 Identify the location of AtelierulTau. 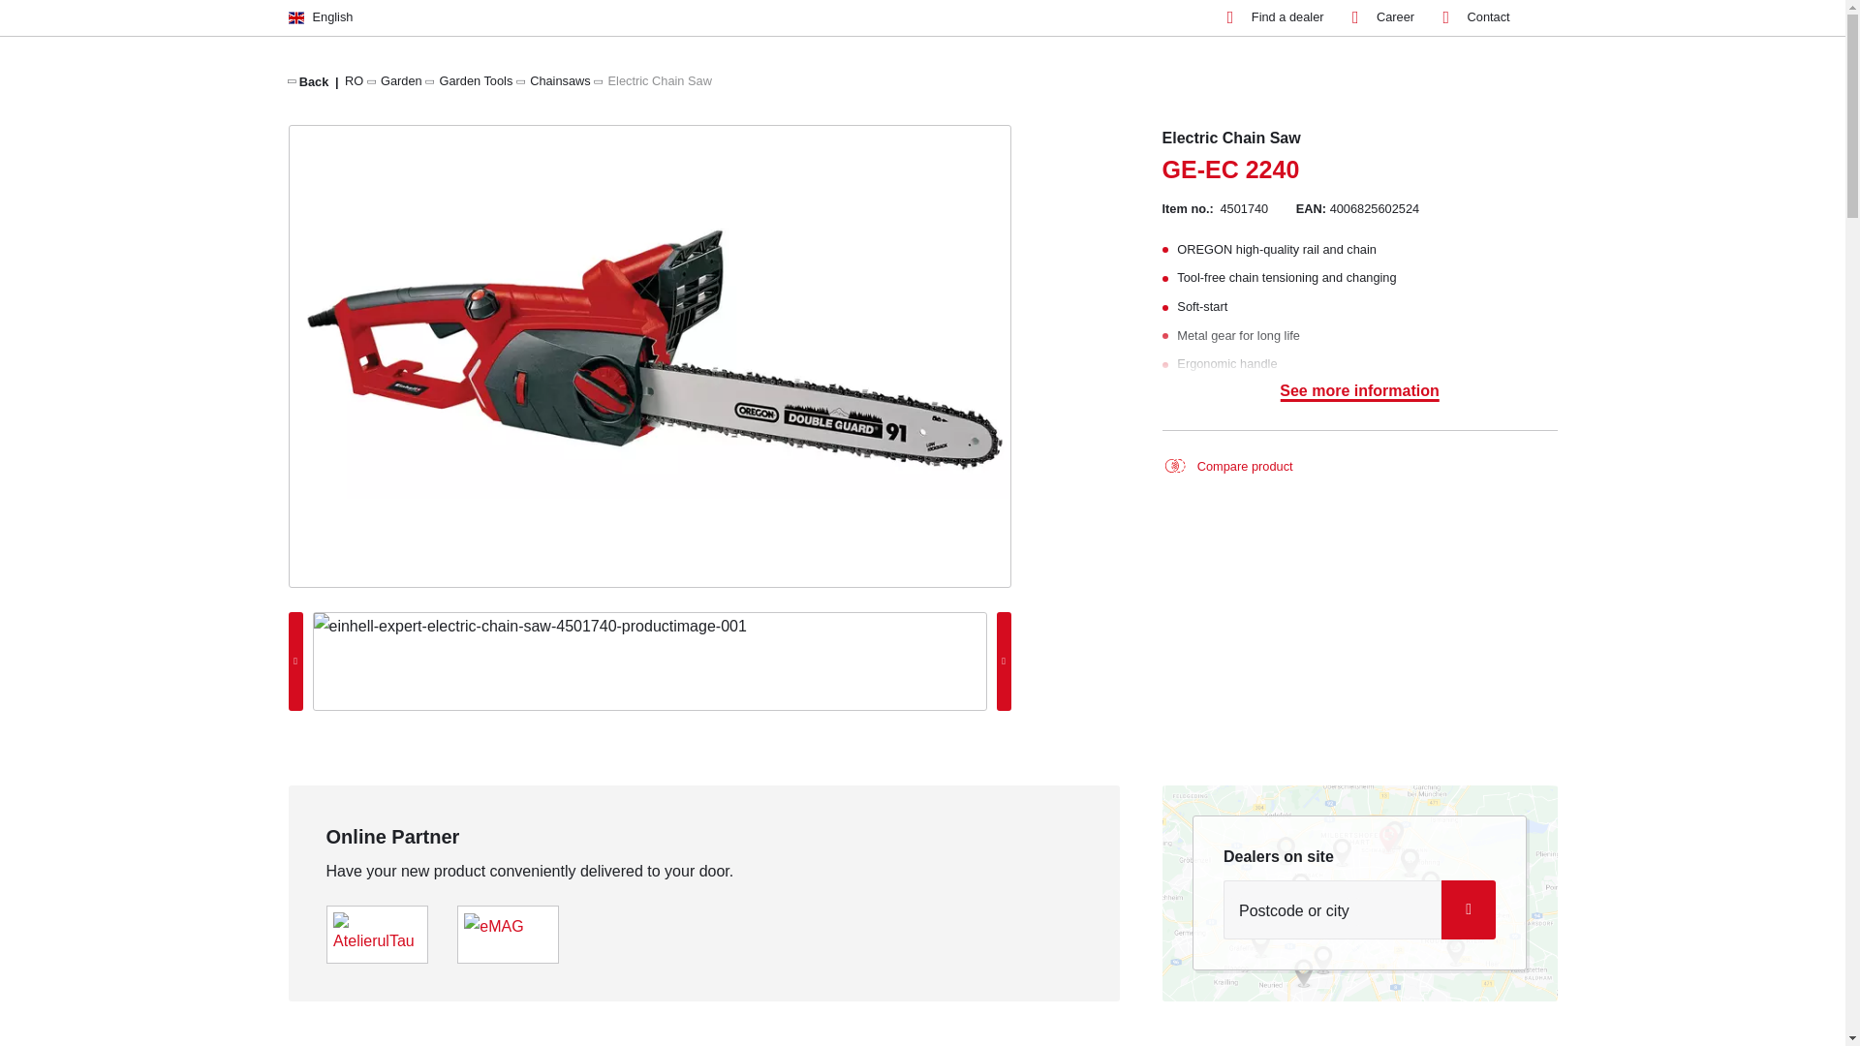
(376, 933).